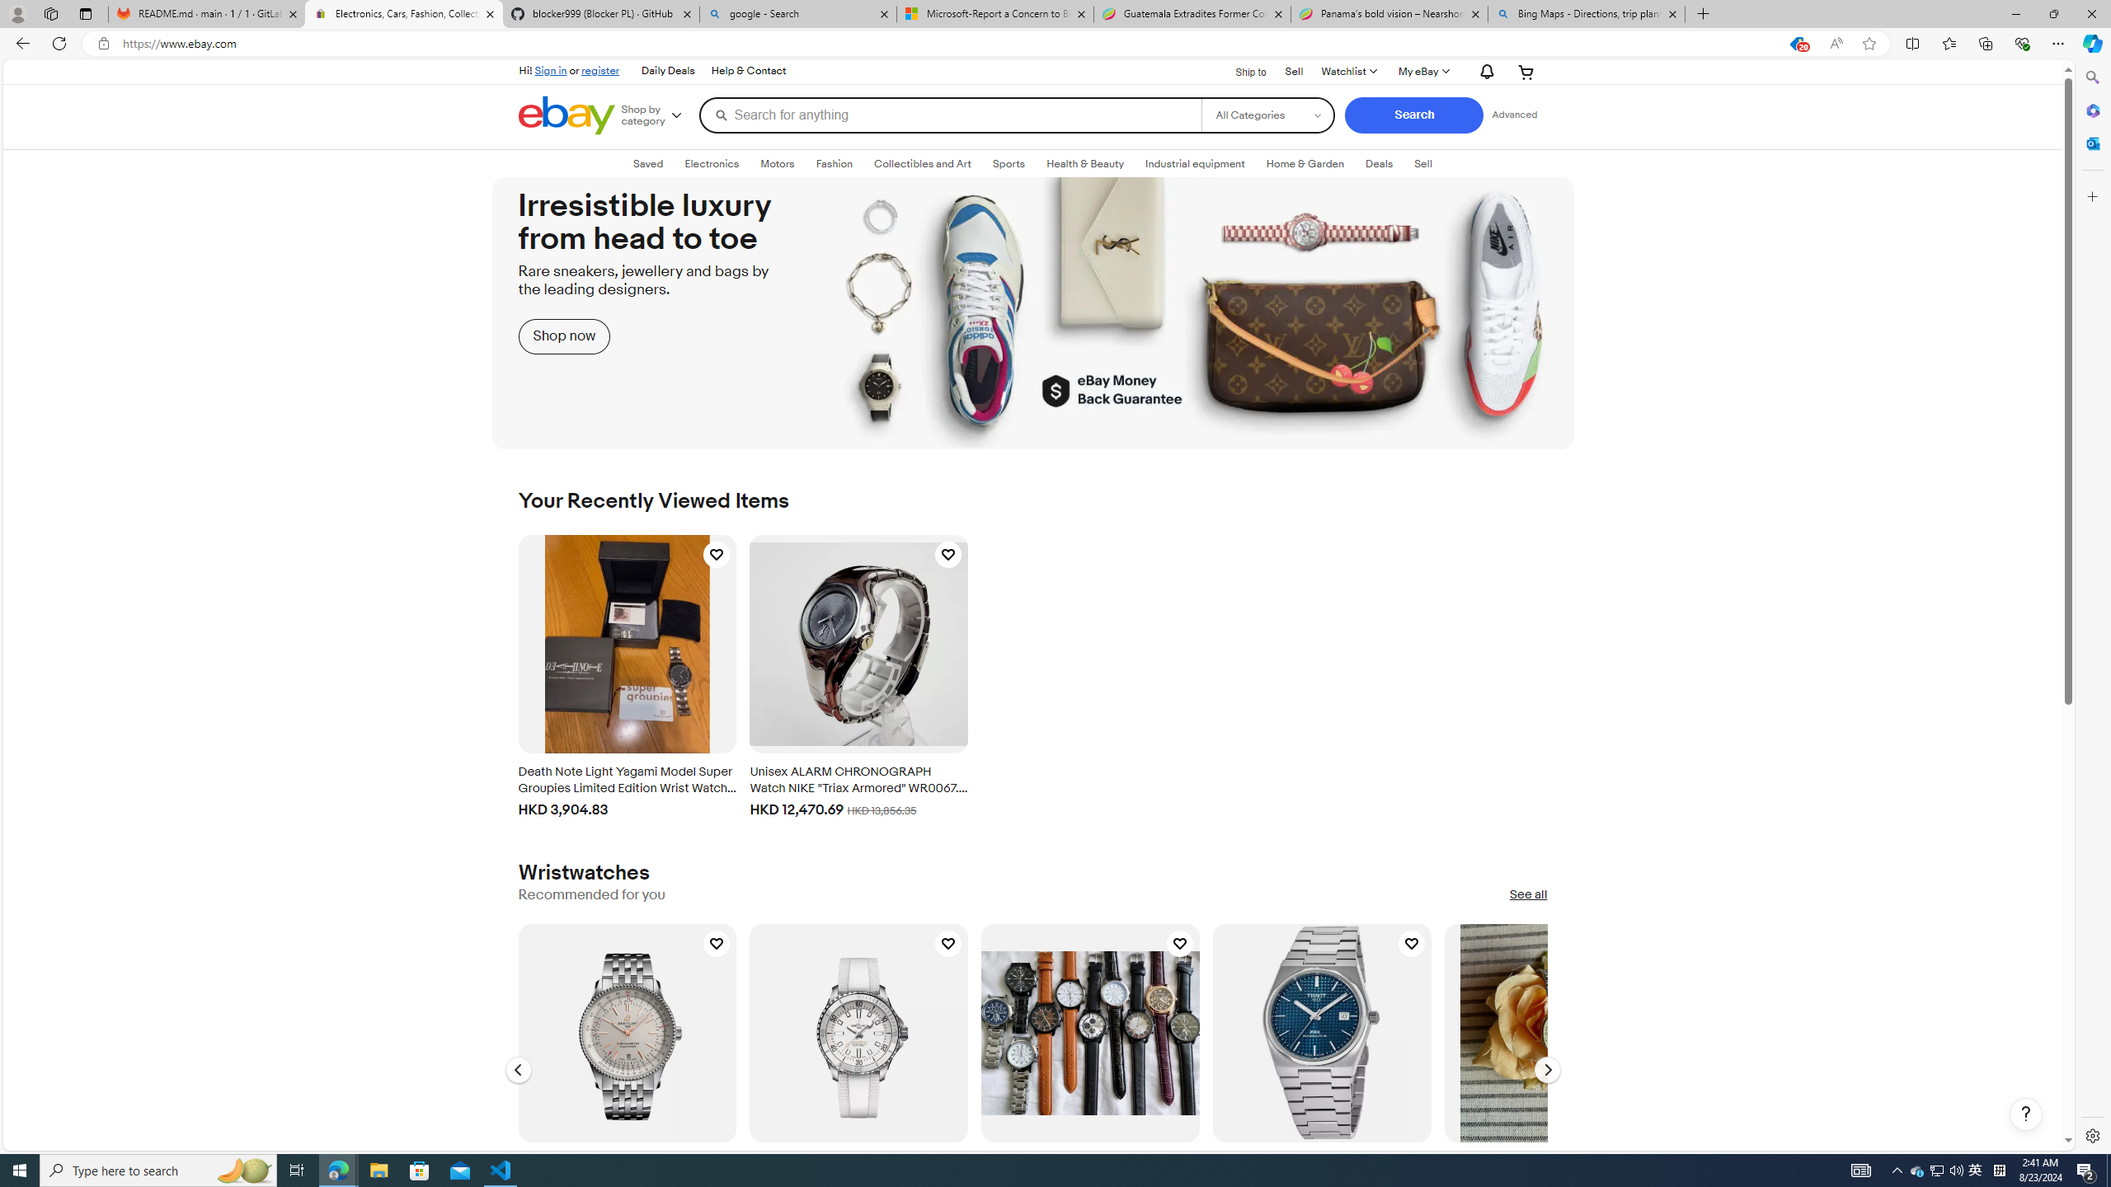 The height and width of the screenshot is (1187, 2111). Describe the element at coordinates (922, 164) in the screenshot. I see `Collectibles and Art` at that location.